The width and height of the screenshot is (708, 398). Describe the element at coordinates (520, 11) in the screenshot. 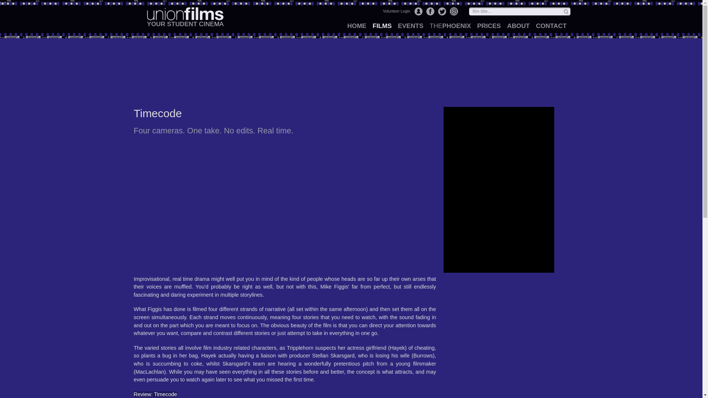

I see `film title...` at that location.